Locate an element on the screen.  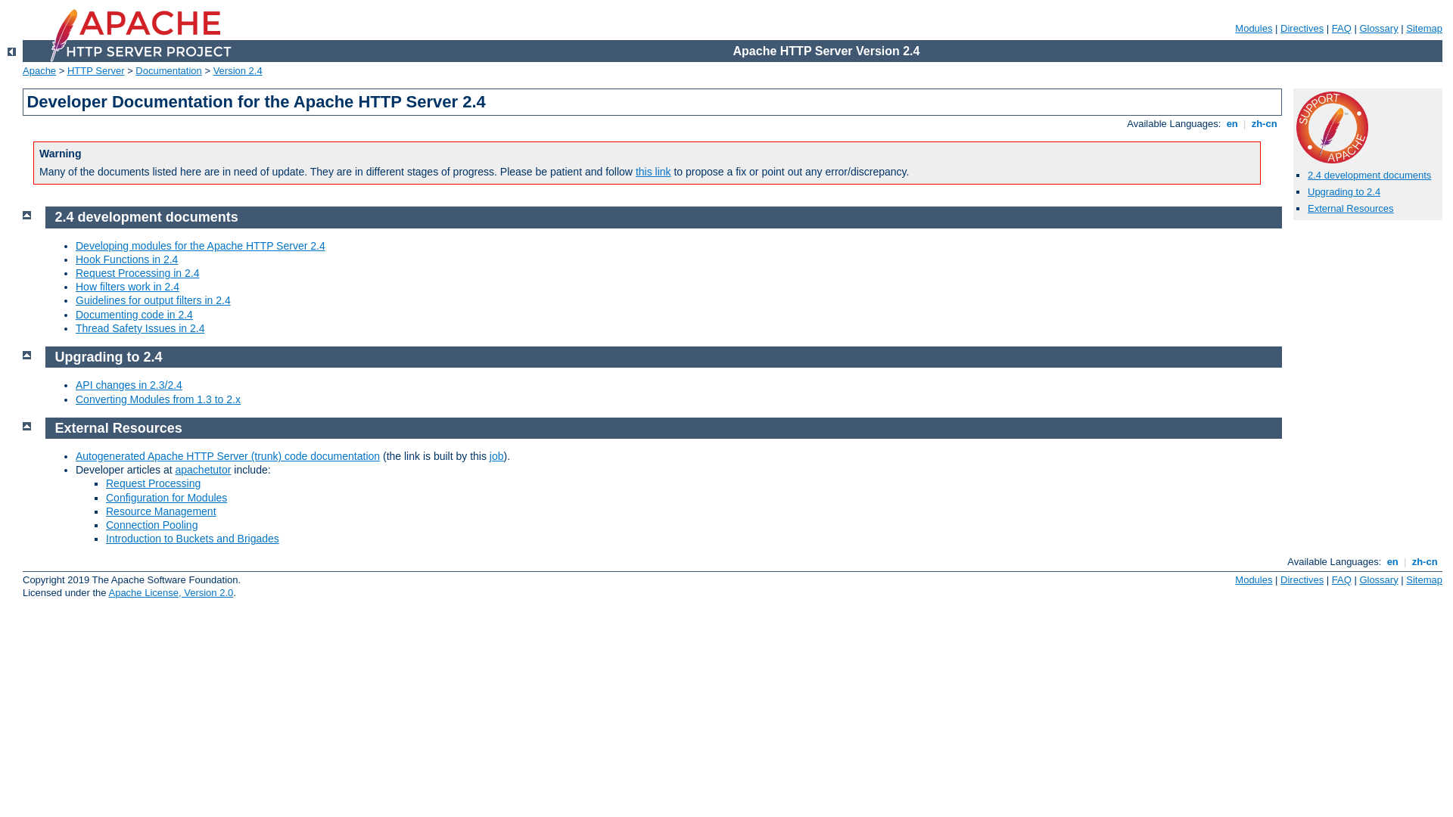
Glossary is located at coordinates (1379, 29).